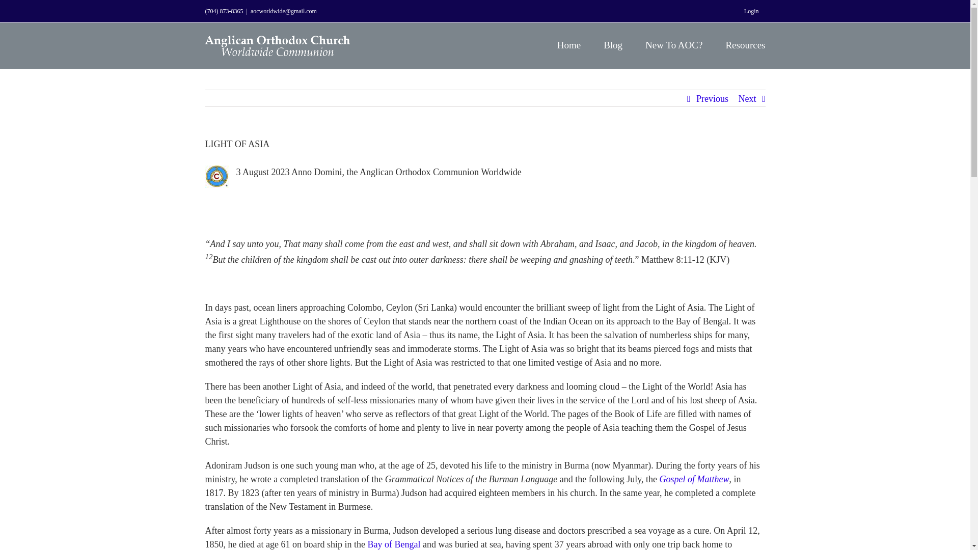 The height and width of the screenshot is (550, 978). What do you see at coordinates (673, 44) in the screenshot?
I see `New To AOC?` at bounding box center [673, 44].